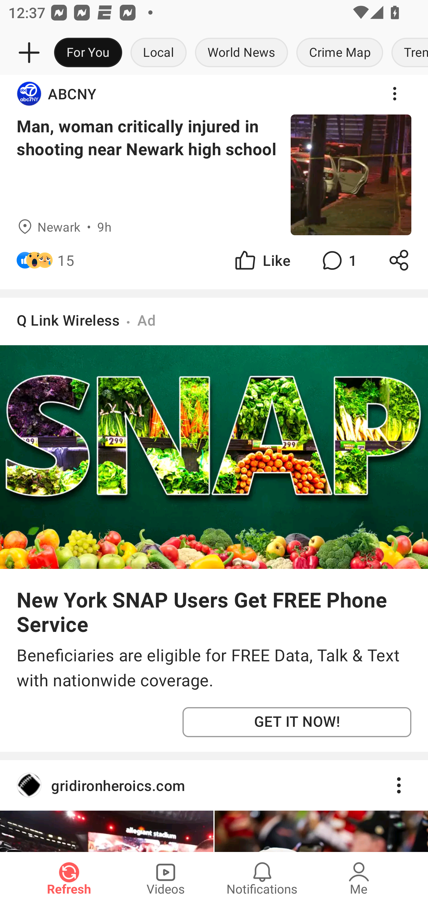  What do you see at coordinates (214, 785) in the screenshot?
I see `gridironheroics.com` at bounding box center [214, 785].